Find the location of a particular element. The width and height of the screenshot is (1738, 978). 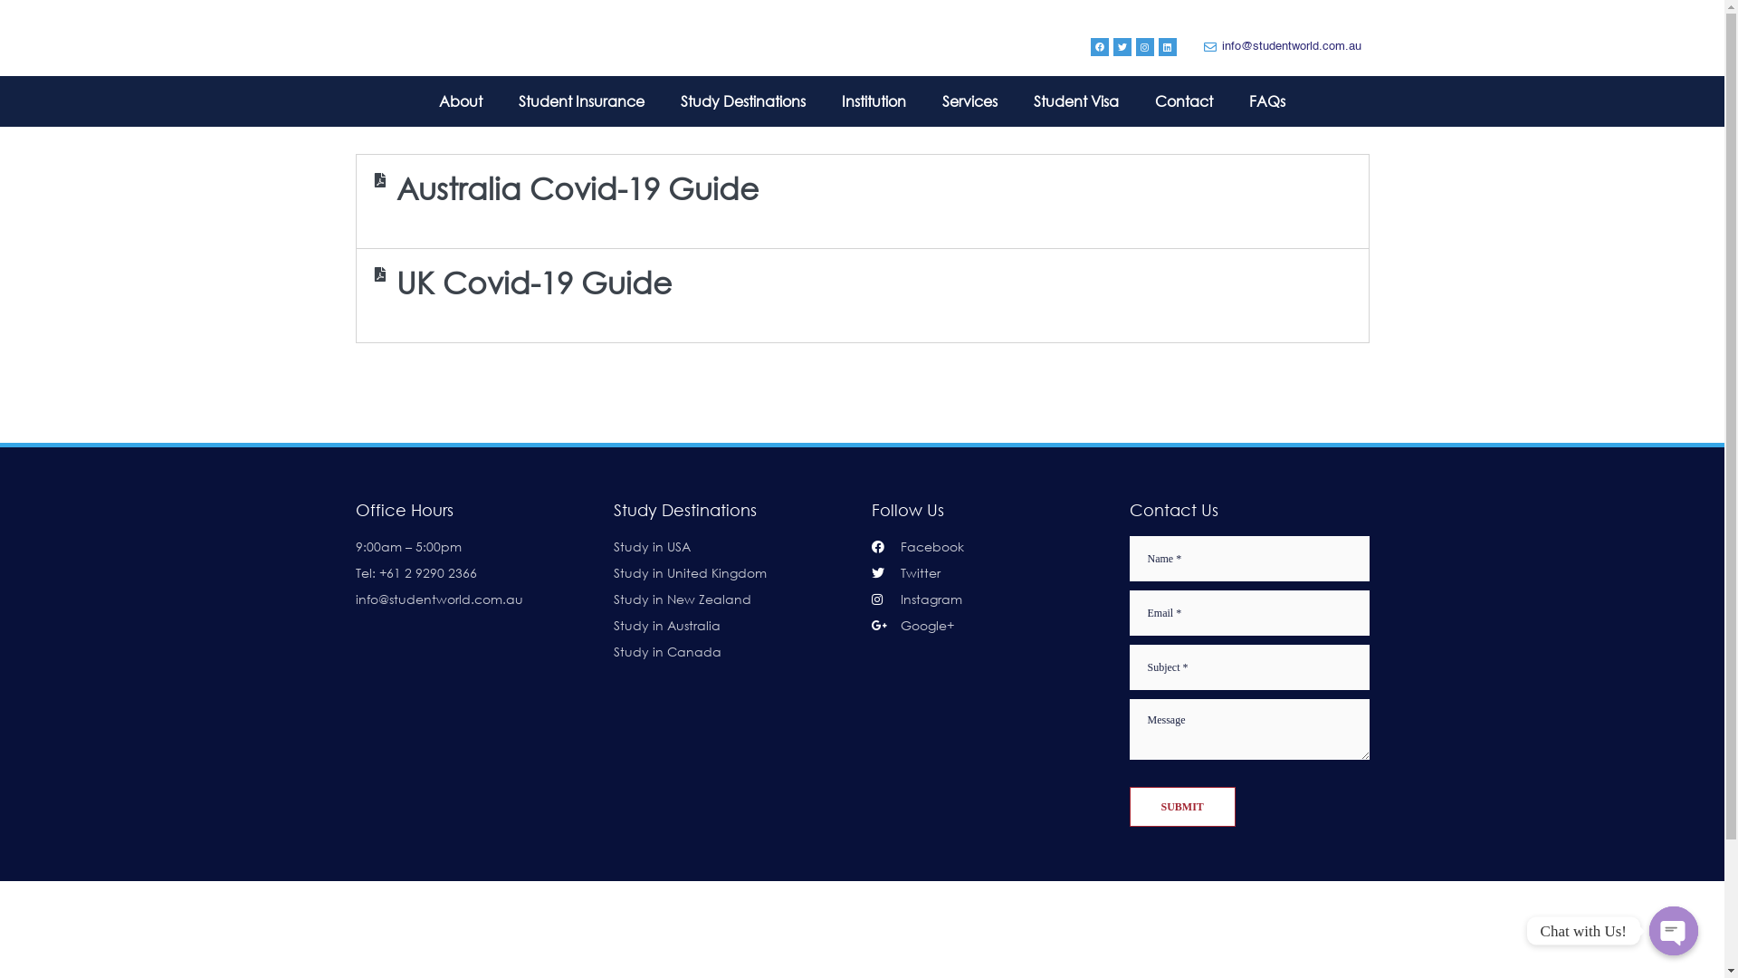

Facebook is located at coordinates (990, 547).